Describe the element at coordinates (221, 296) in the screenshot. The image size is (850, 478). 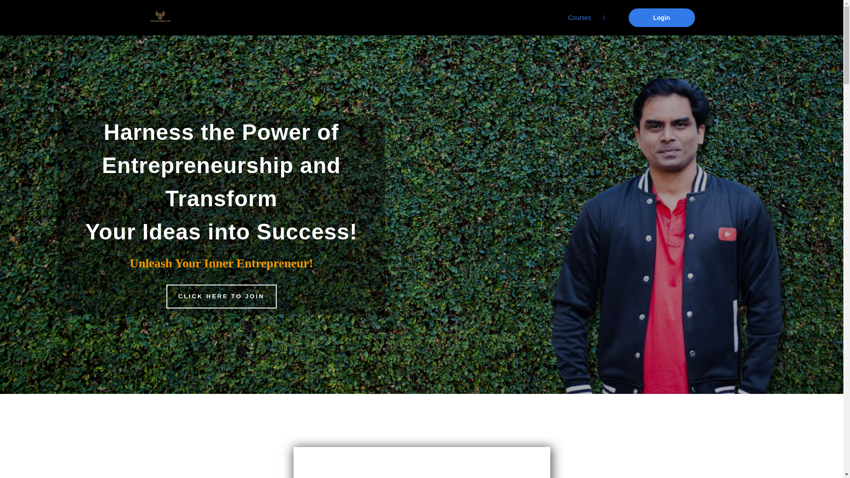
I see `CLICK HERE TO JOIN` at that location.